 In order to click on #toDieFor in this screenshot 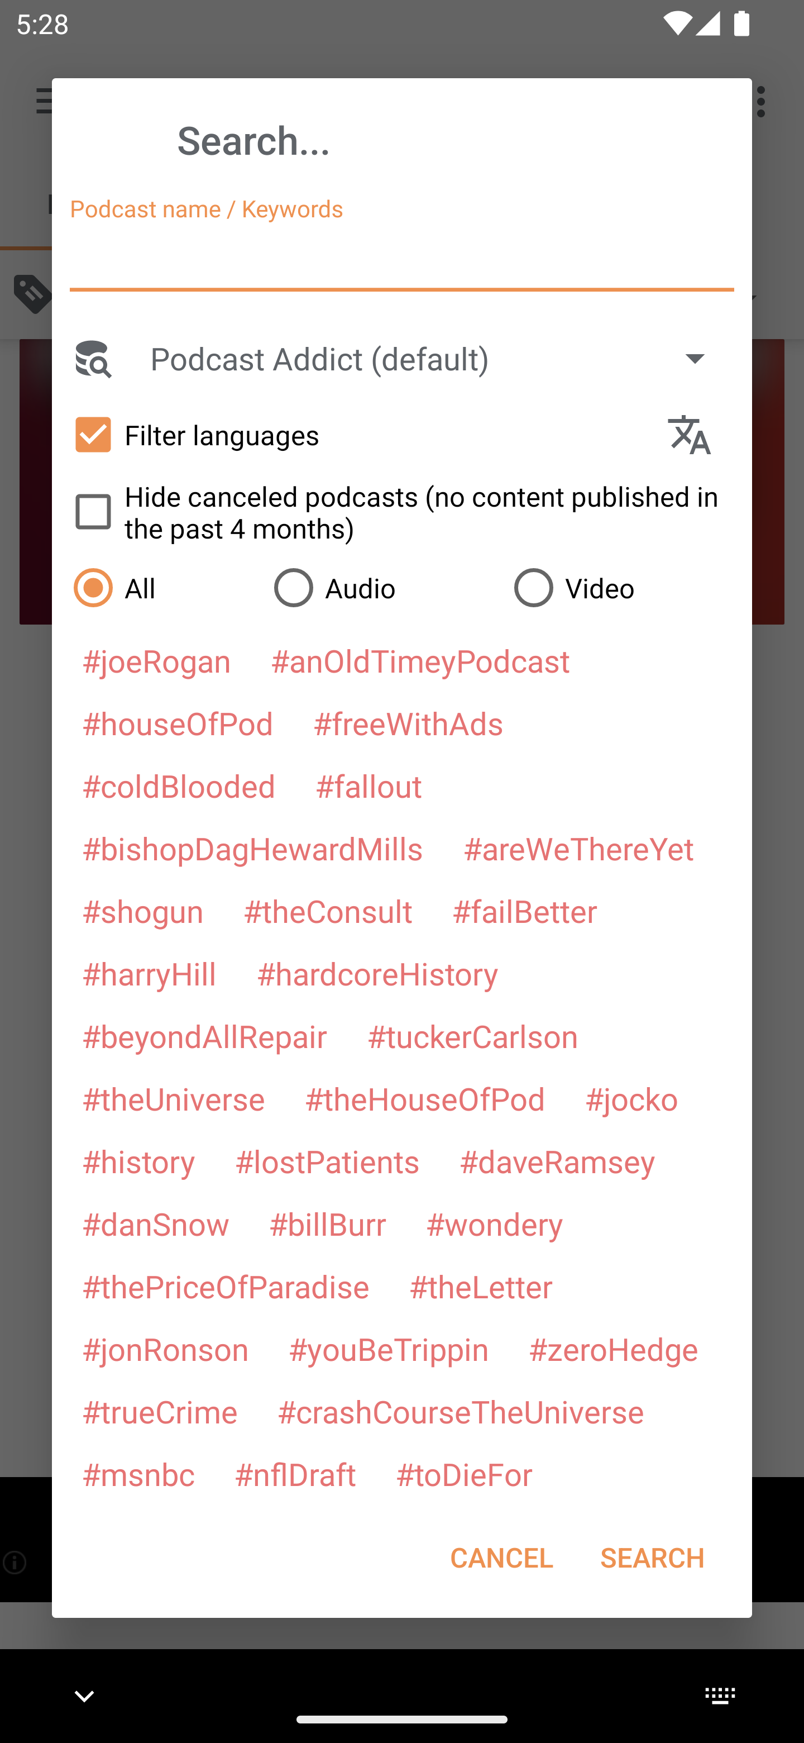, I will do `click(463, 1473)`.